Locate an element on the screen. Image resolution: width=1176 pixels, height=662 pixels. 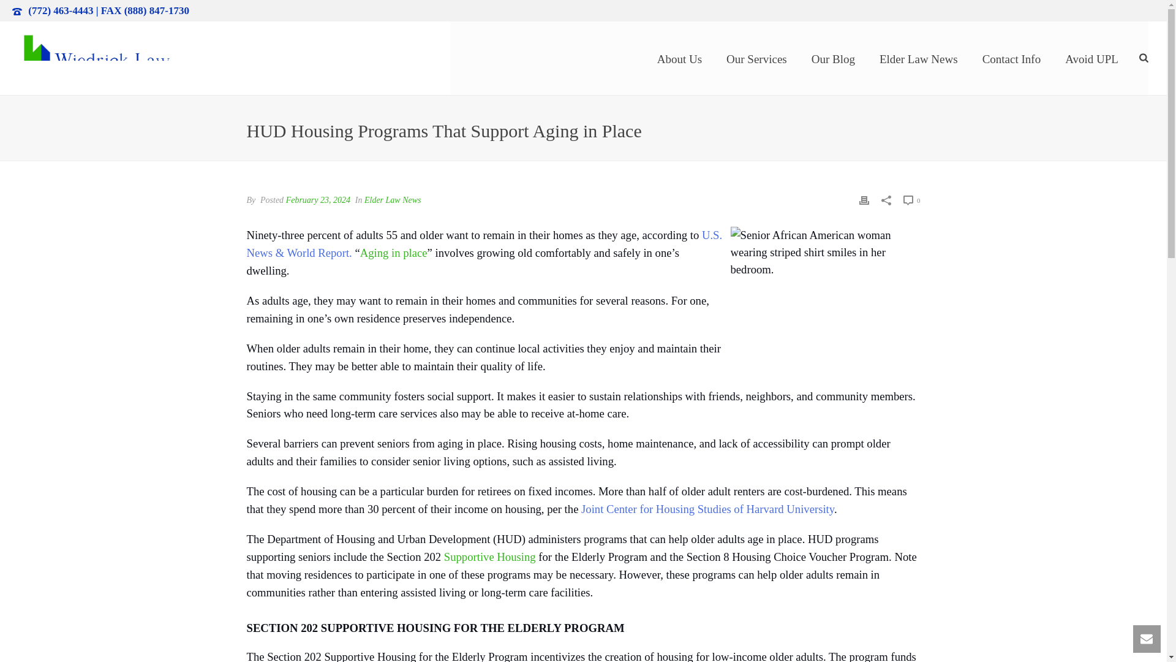
Elder Law News is located at coordinates (919, 58).